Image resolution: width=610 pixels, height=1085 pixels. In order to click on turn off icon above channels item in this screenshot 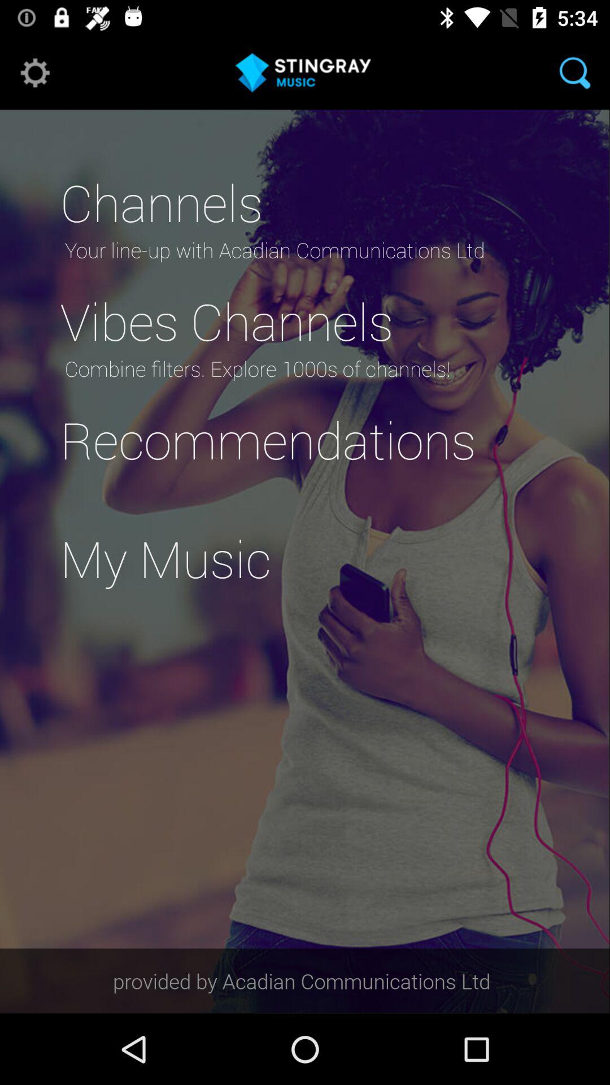, I will do `click(575, 72)`.